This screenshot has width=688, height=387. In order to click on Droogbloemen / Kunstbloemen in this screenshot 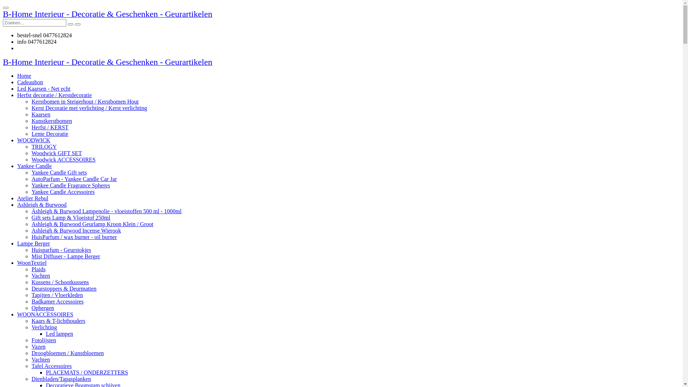, I will do `click(68, 353)`.